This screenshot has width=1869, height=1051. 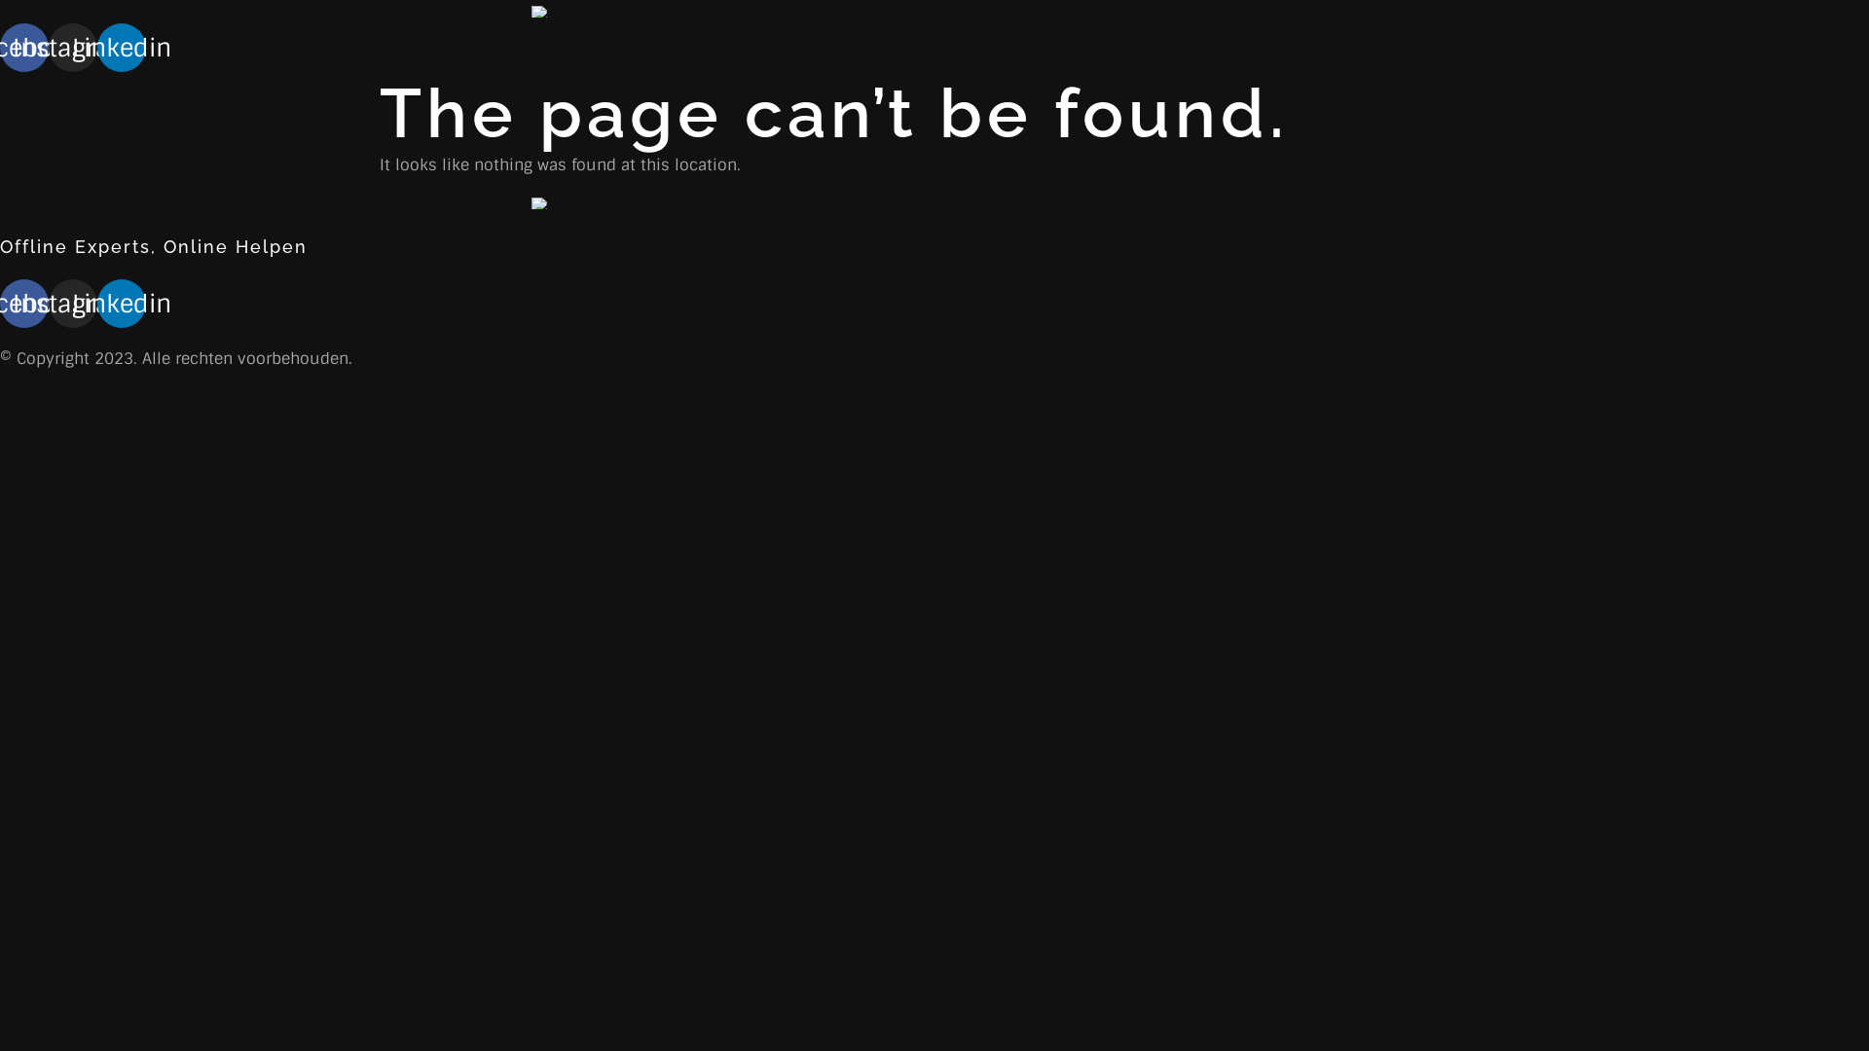 I want to click on Linkedin, so click(x=122, y=304).